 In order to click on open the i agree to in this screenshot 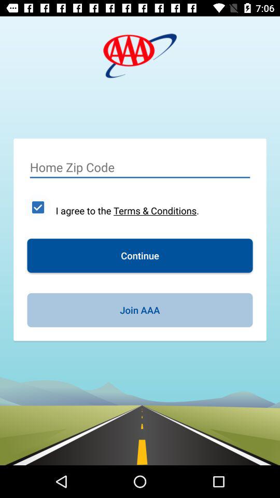, I will do `click(128, 211)`.